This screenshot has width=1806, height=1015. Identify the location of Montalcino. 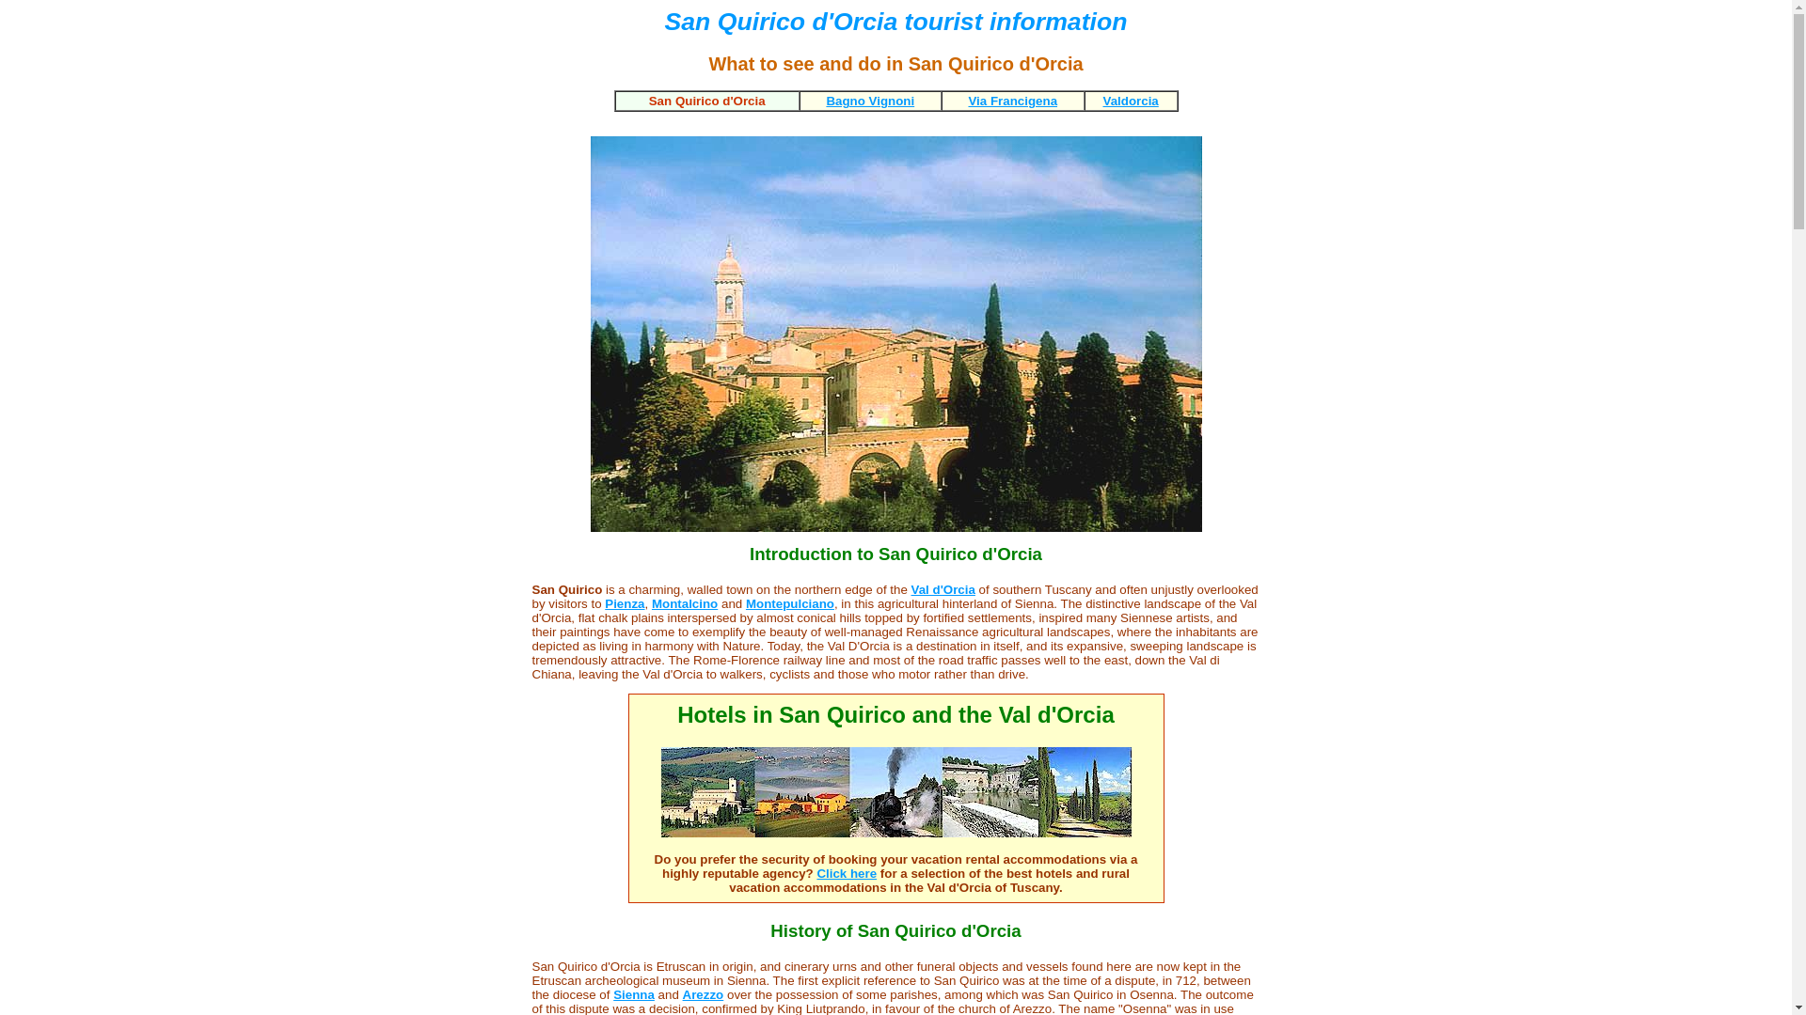
(685, 603).